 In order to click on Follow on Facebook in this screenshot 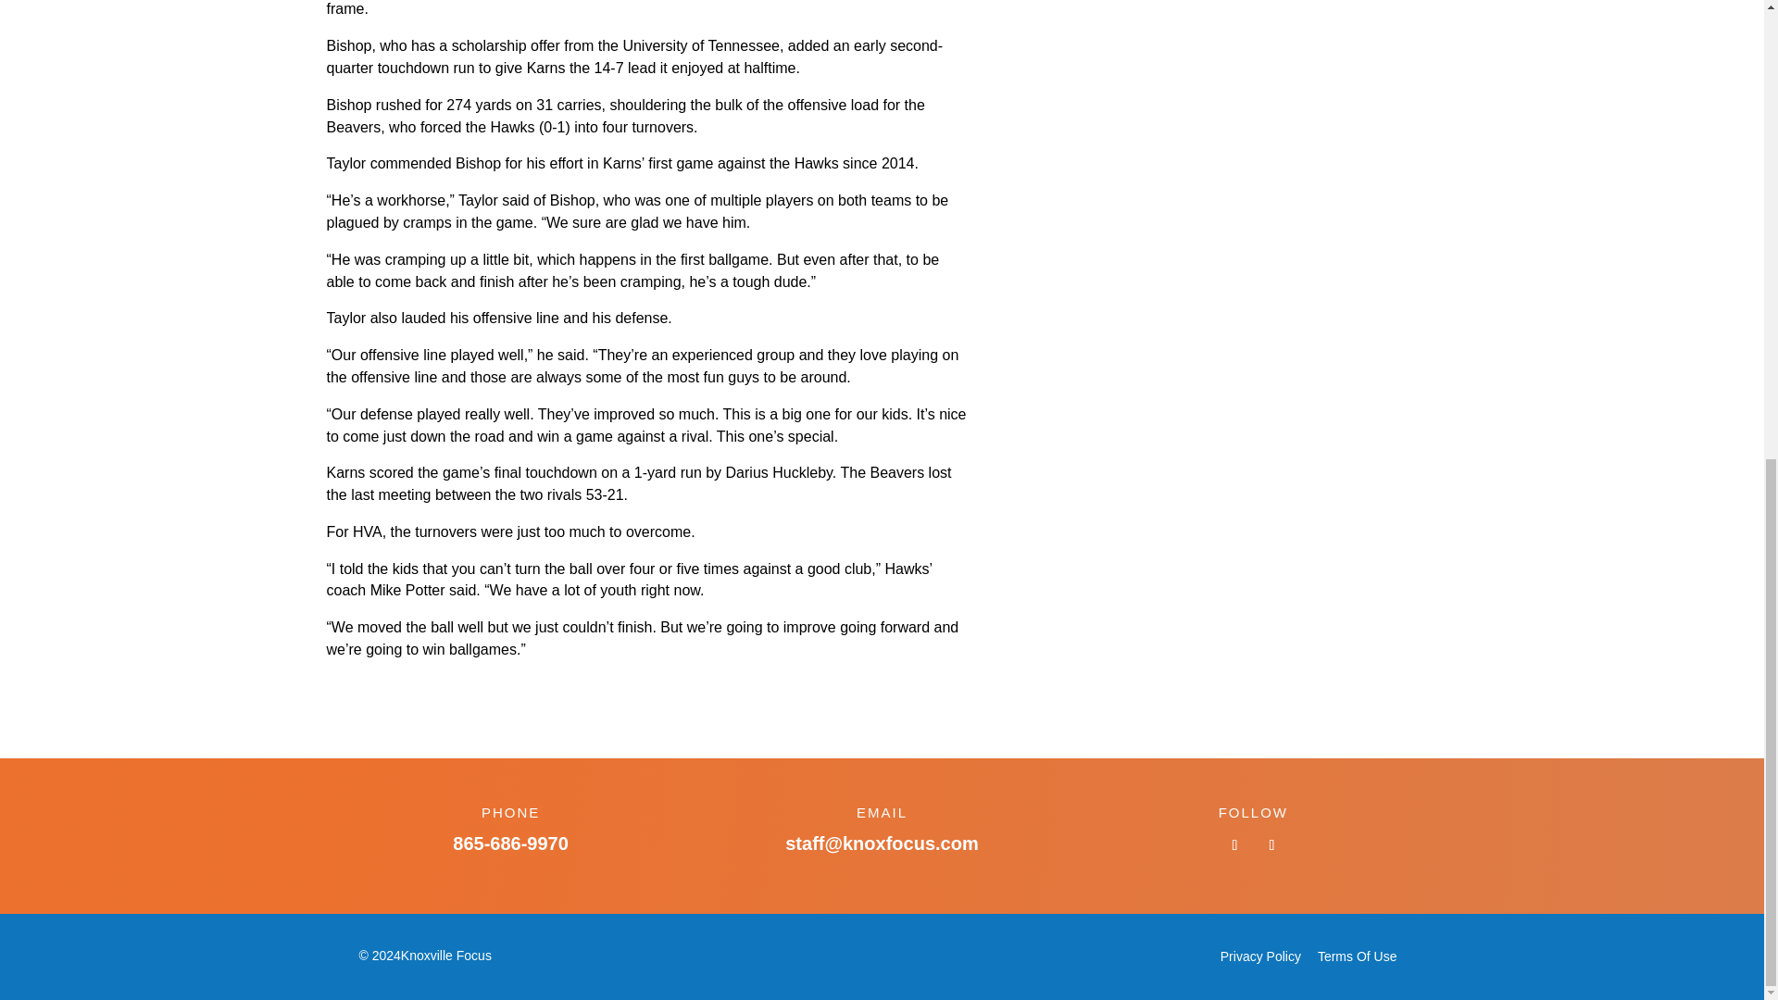, I will do `click(1234, 844)`.